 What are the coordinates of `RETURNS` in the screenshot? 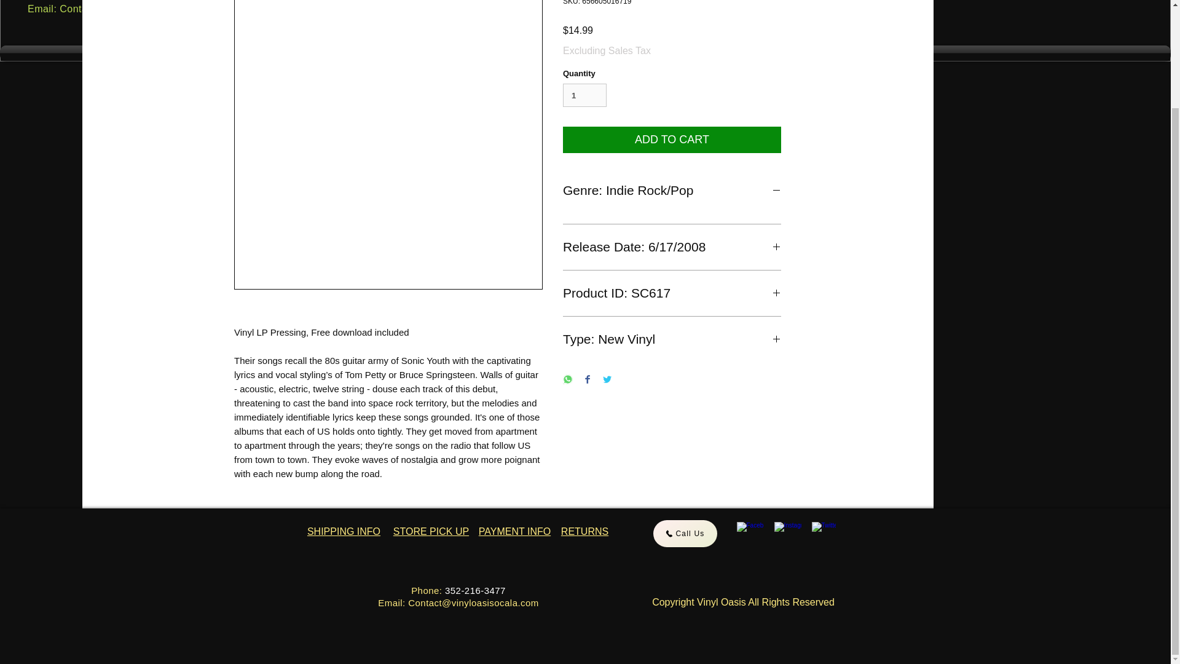 It's located at (585, 531).